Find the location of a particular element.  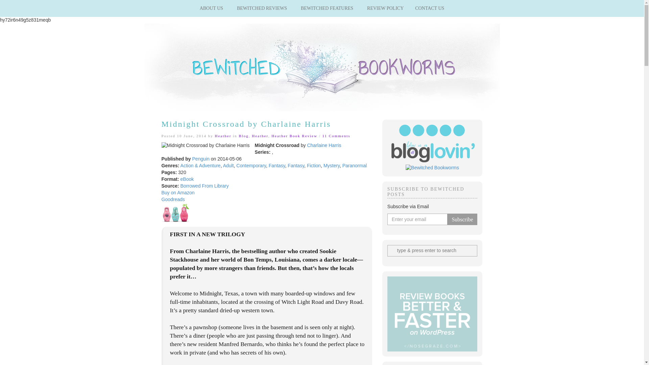

Fantasy is located at coordinates (296, 165).